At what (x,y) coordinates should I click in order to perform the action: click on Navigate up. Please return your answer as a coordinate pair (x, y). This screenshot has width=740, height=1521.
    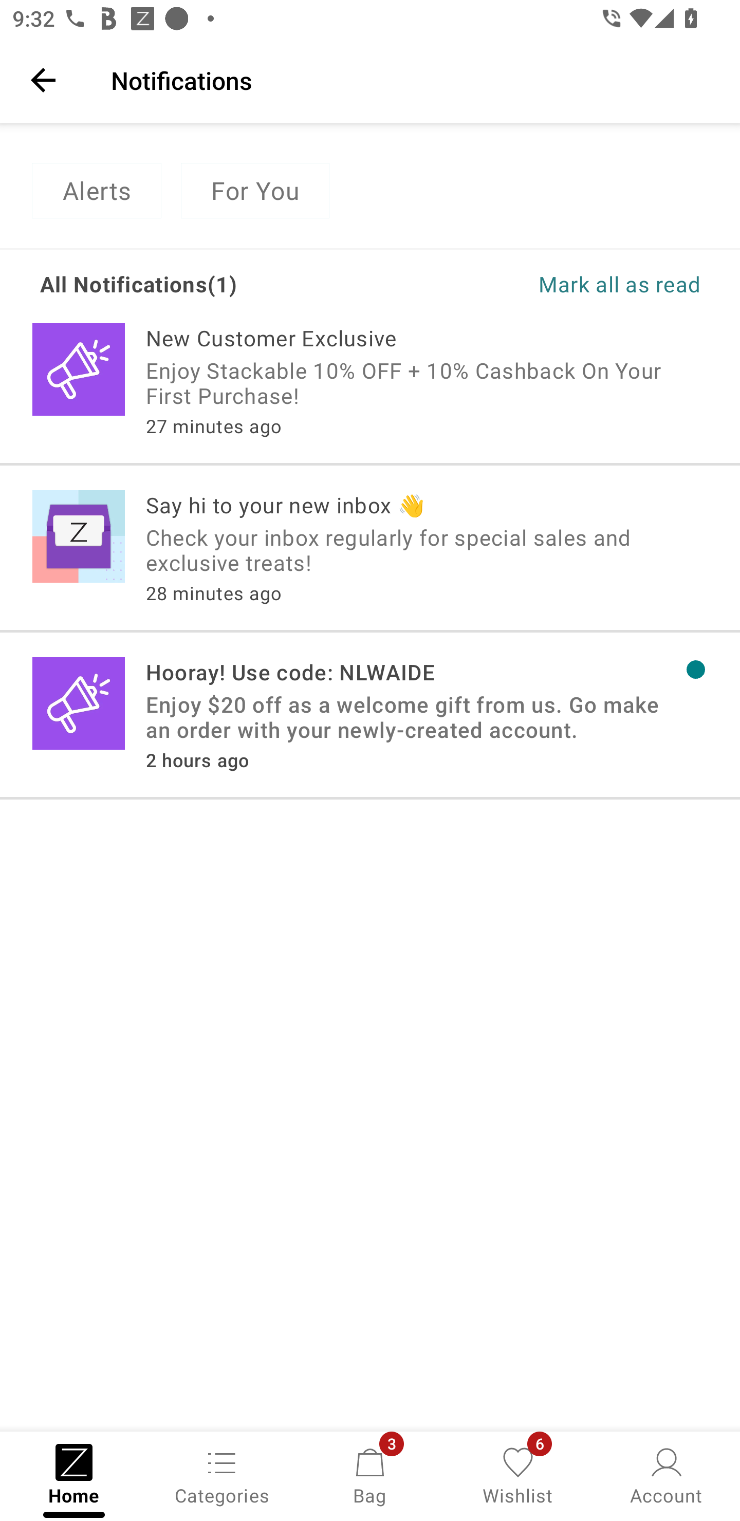
    Looking at the image, I should click on (43, 80).